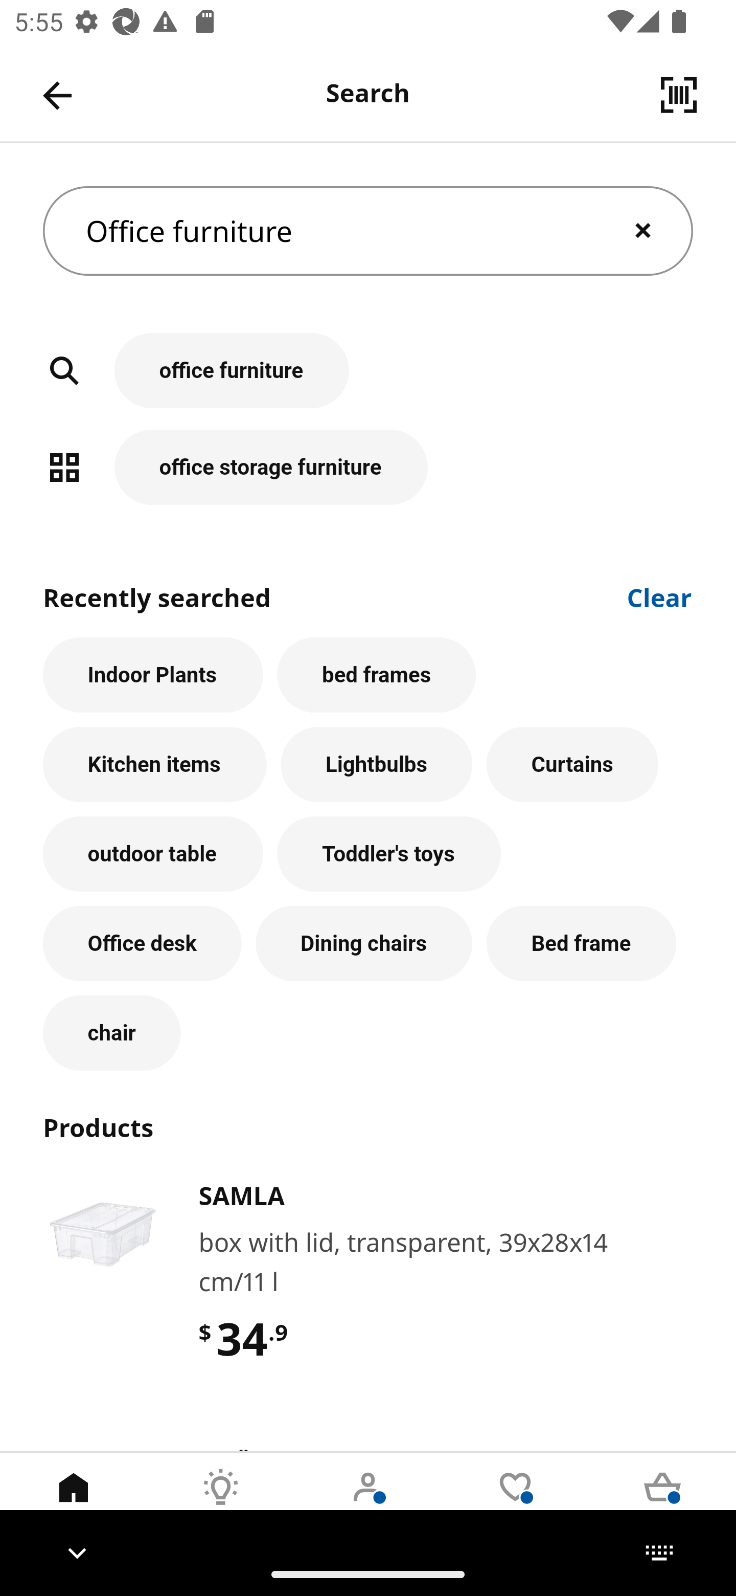  What do you see at coordinates (153, 674) in the screenshot?
I see `Indoor Plants` at bounding box center [153, 674].